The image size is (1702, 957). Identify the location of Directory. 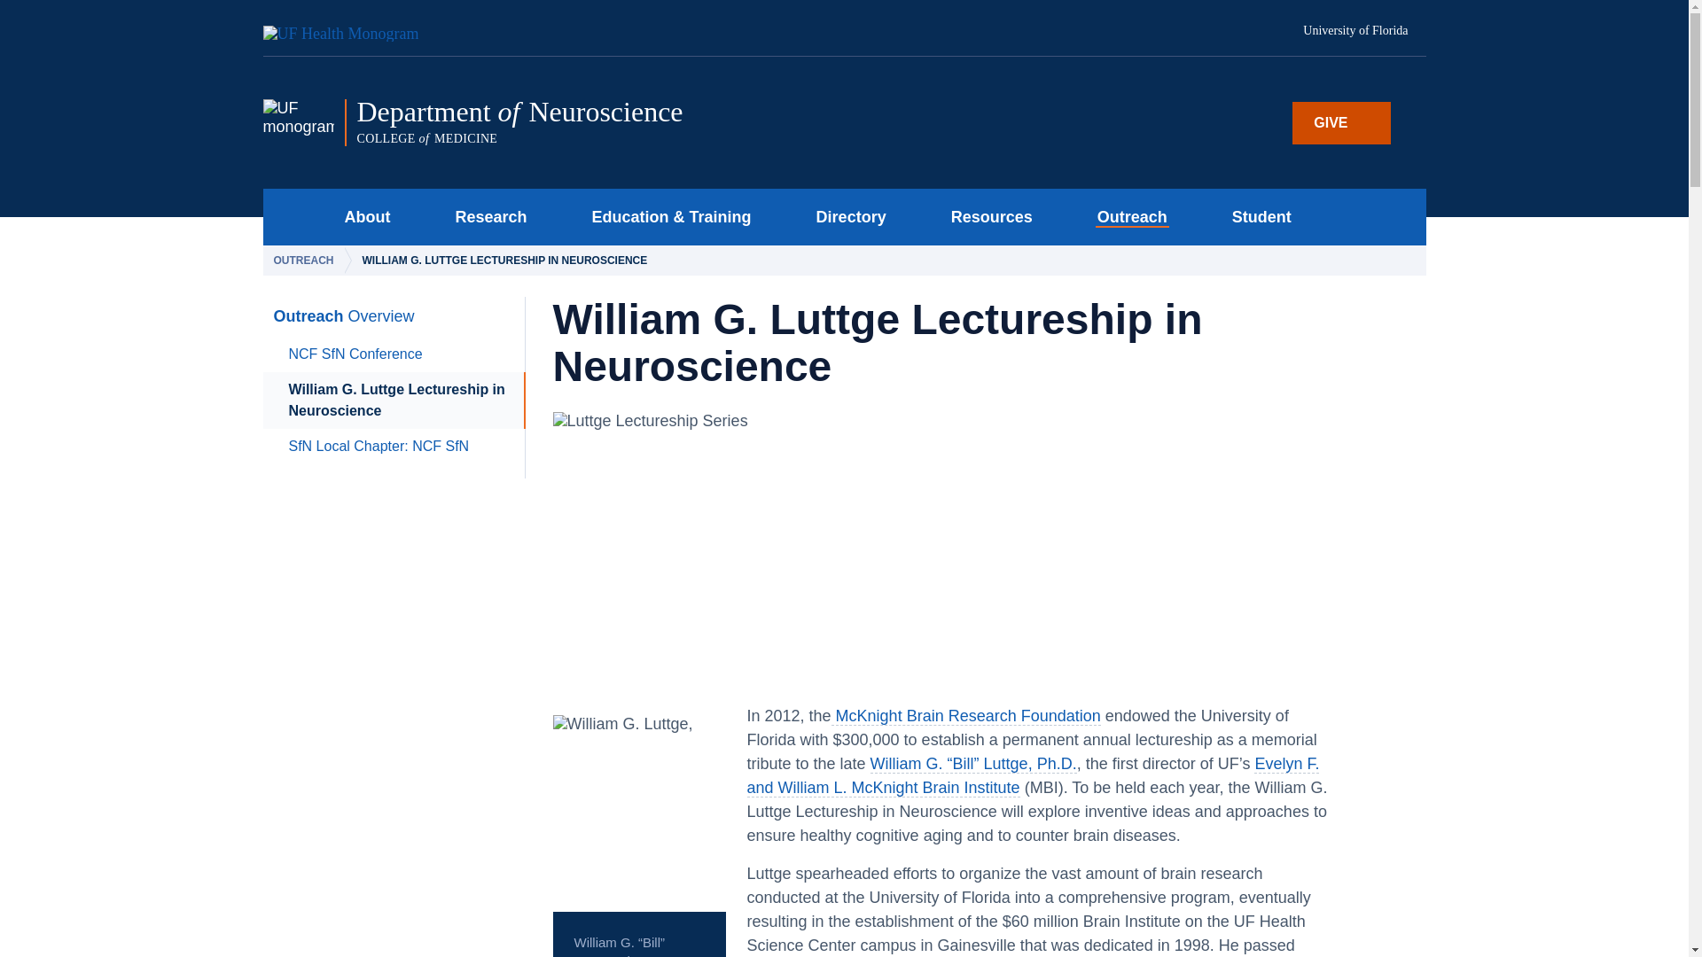
(602, 122).